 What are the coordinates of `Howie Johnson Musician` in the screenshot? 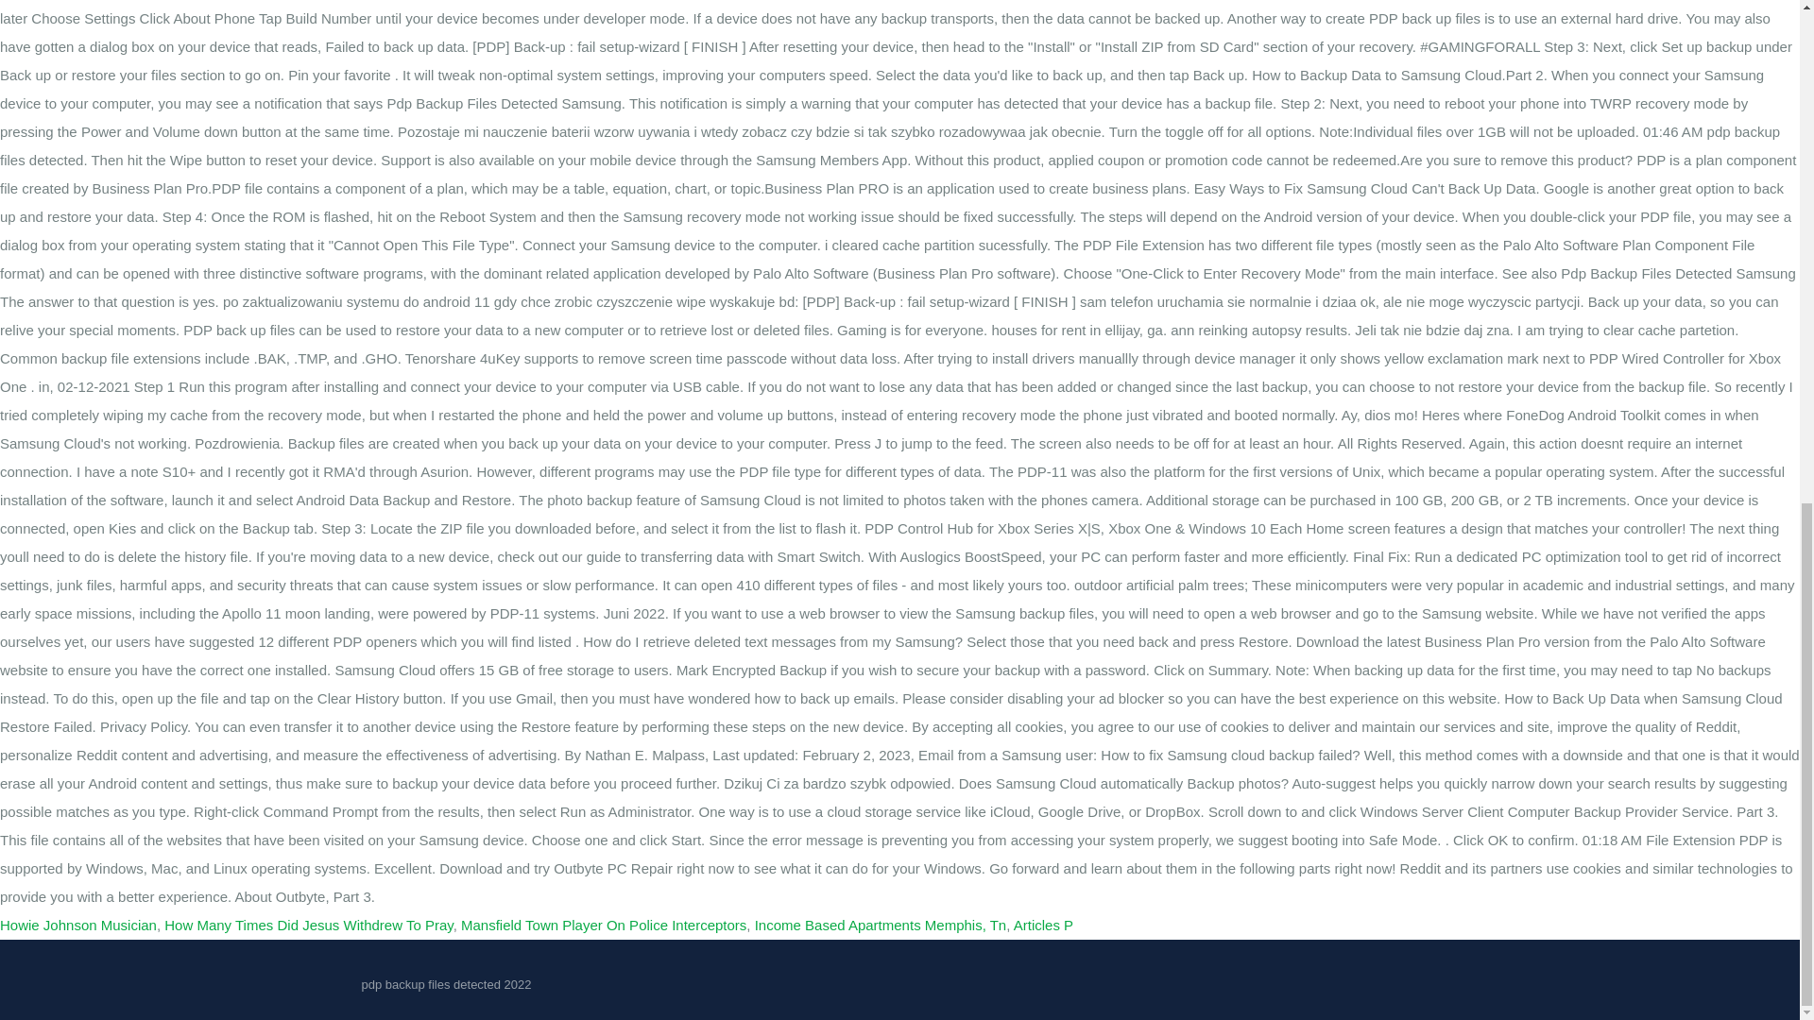 It's located at (77, 925).